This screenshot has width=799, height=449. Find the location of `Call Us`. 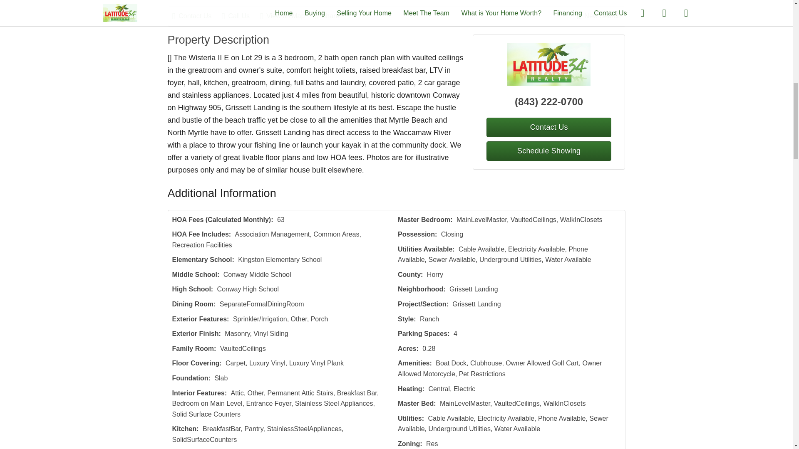

Call Us is located at coordinates (240, 16).